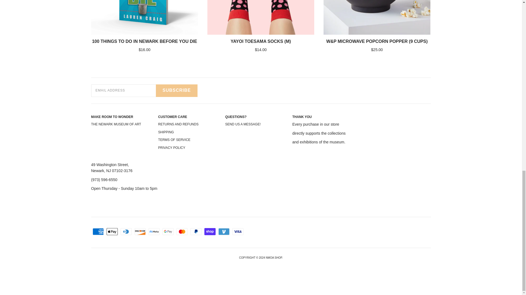 This screenshot has height=295, width=526. Describe the element at coordinates (210, 231) in the screenshot. I see `Shop Pay` at that location.